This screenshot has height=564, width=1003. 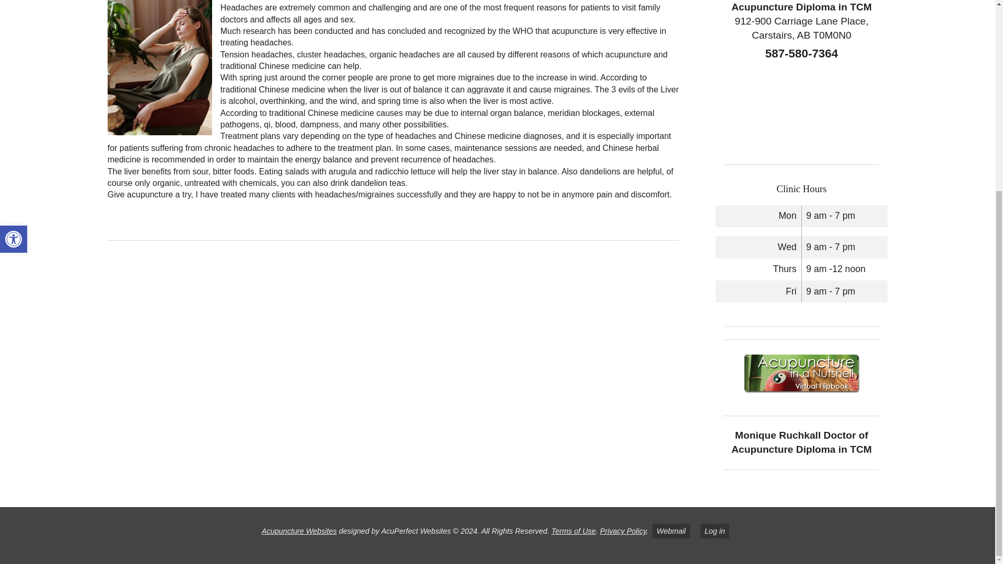 What do you see at coordinates (574, 531) in the screenshot?
I see `Terms of Use` at bounding box center [574, 531].